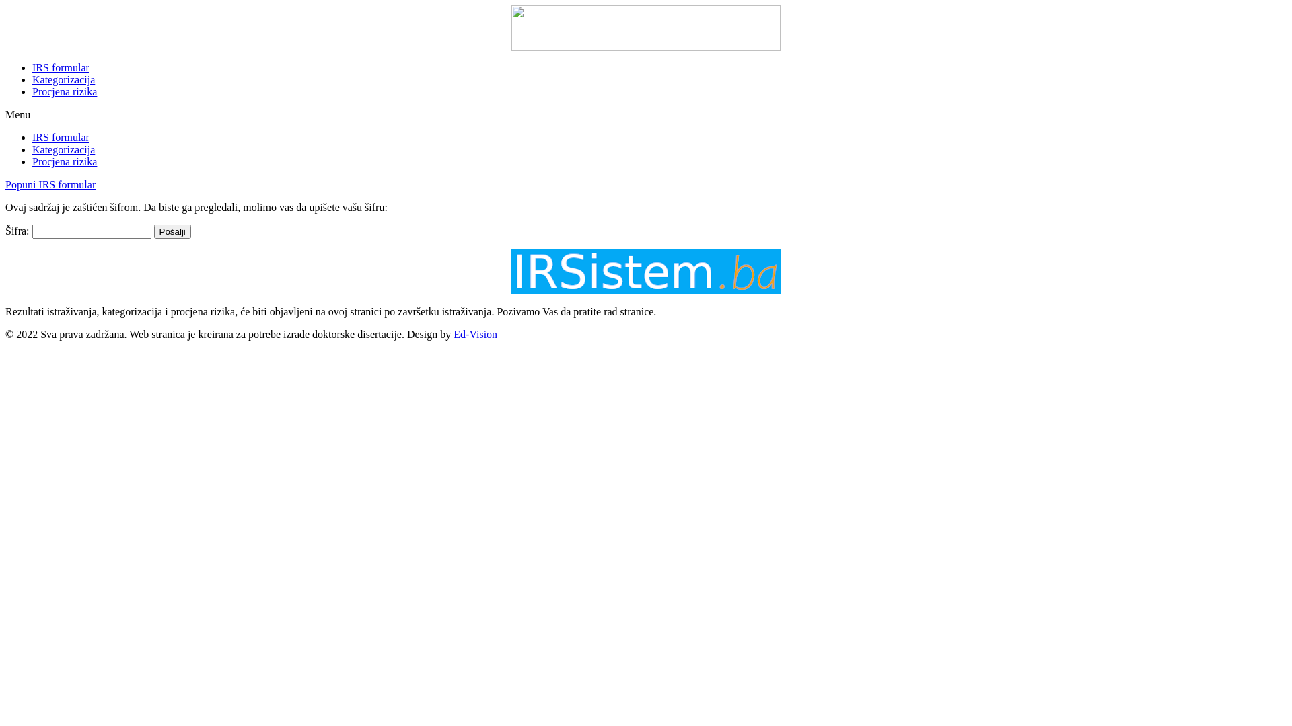 Image resolution: width=1292 pixels, height=726 pixels. Describe the element at coordinates (63, 79) in the screenshot. I see `Kategorizacija` at that location.